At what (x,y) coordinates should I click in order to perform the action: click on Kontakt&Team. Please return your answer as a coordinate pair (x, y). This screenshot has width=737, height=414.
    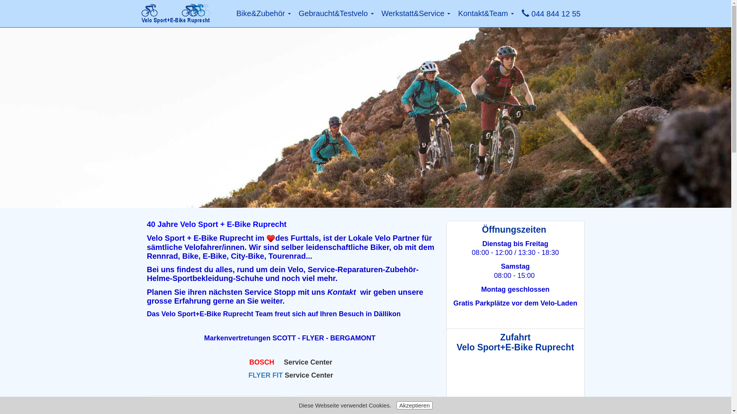
    Looking at the image, I should click on (486, 13).